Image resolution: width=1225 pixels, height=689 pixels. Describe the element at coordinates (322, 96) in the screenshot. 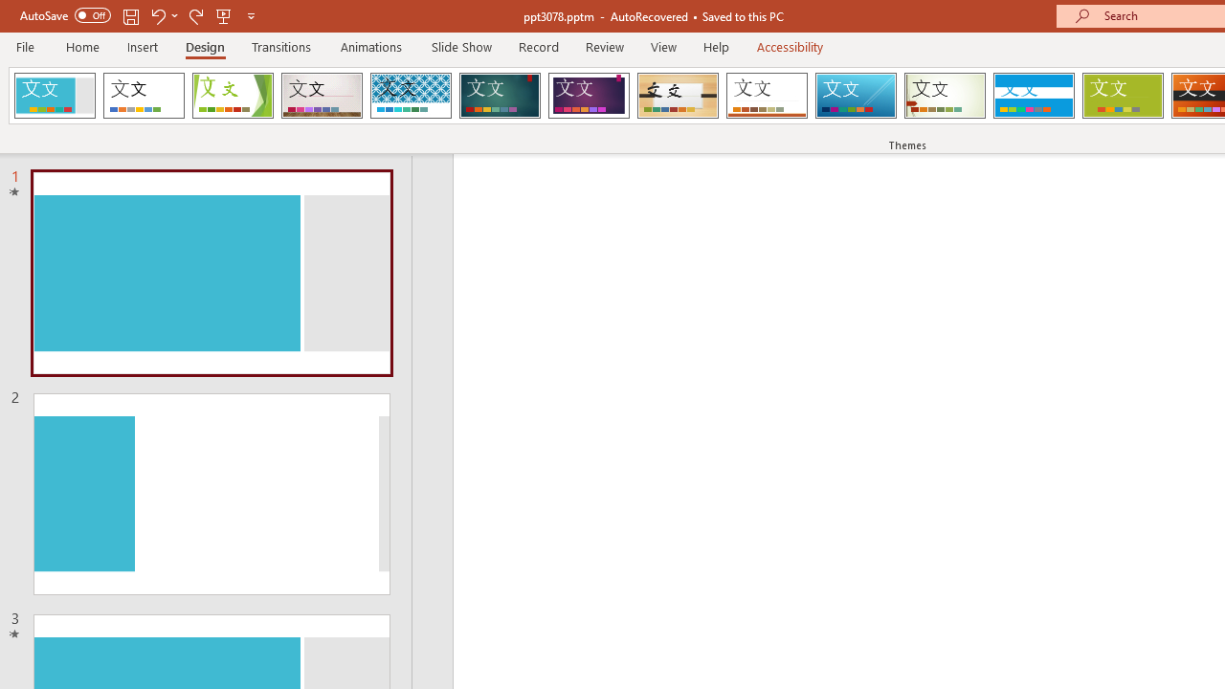

I see `Gallery` at that location.